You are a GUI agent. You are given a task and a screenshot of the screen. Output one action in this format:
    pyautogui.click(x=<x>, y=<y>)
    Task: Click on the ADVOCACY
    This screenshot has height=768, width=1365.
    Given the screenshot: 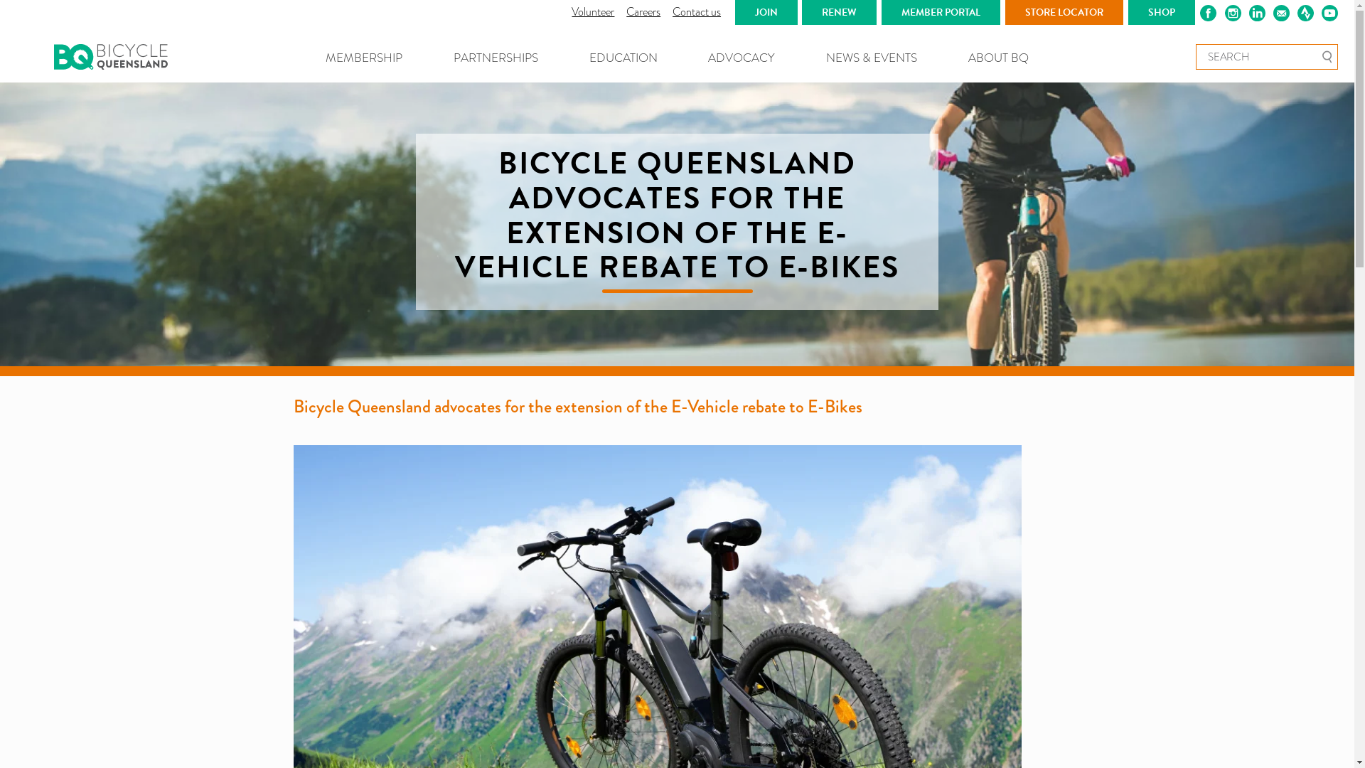 What is the action you would take?
    pyautogui.click(x=742, y=58)
    